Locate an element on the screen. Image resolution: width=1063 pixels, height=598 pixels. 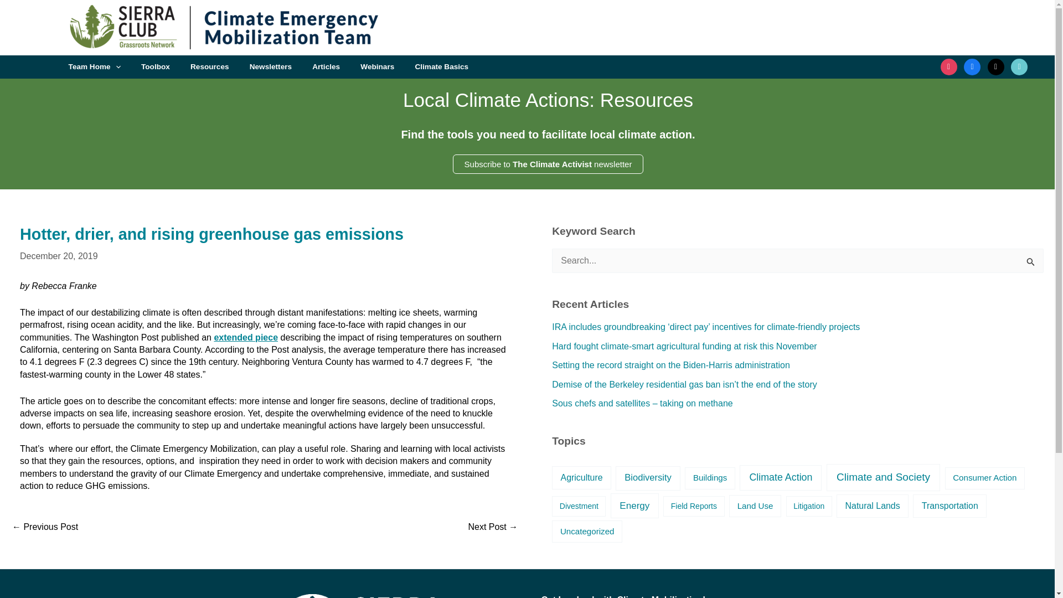
Facebook is located at coordinates (972, 66).